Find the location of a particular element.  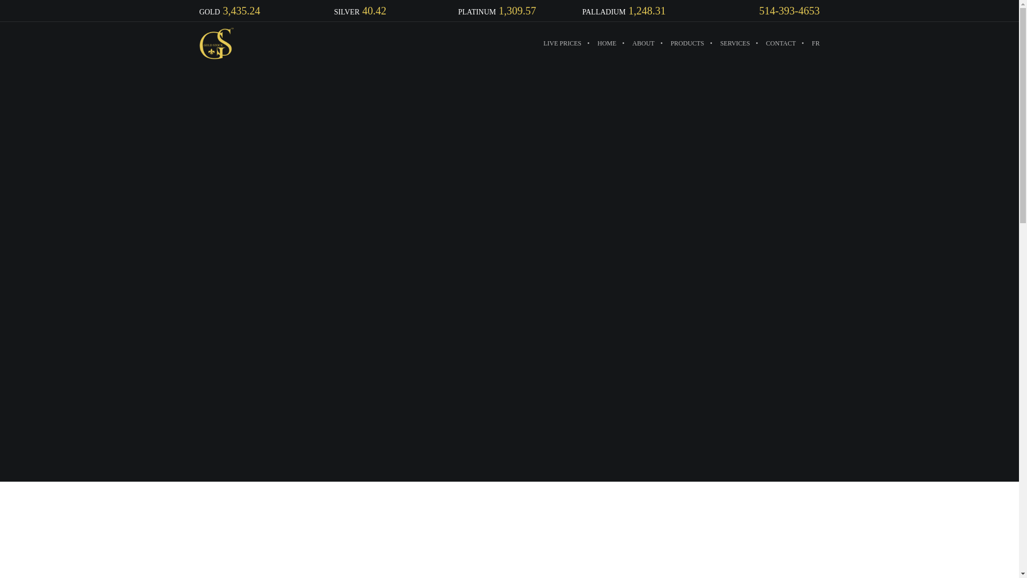

CONTACT is located at coordinates (781, 43).